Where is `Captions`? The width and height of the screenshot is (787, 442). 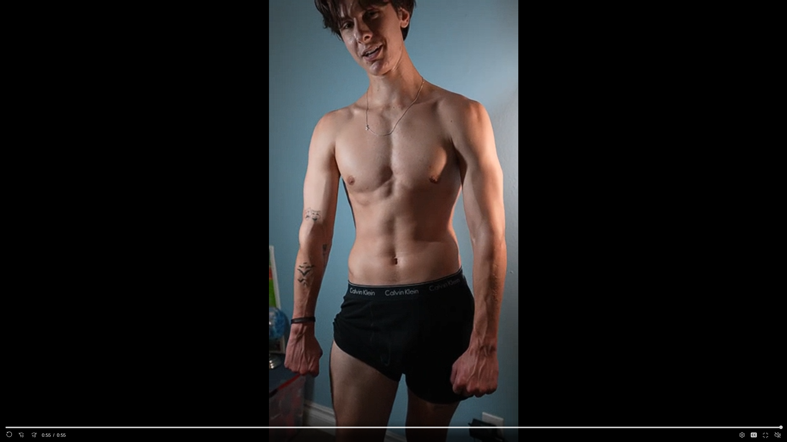 Captions is located at coordinates (754, 435).